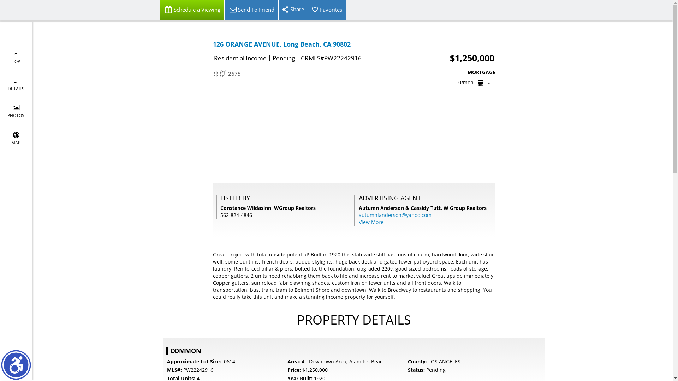 The width and height of the screenshot is (678, 381). Describe the element at coordinates (16, 84) in the screenshot. I see `DETAILS` at that location.